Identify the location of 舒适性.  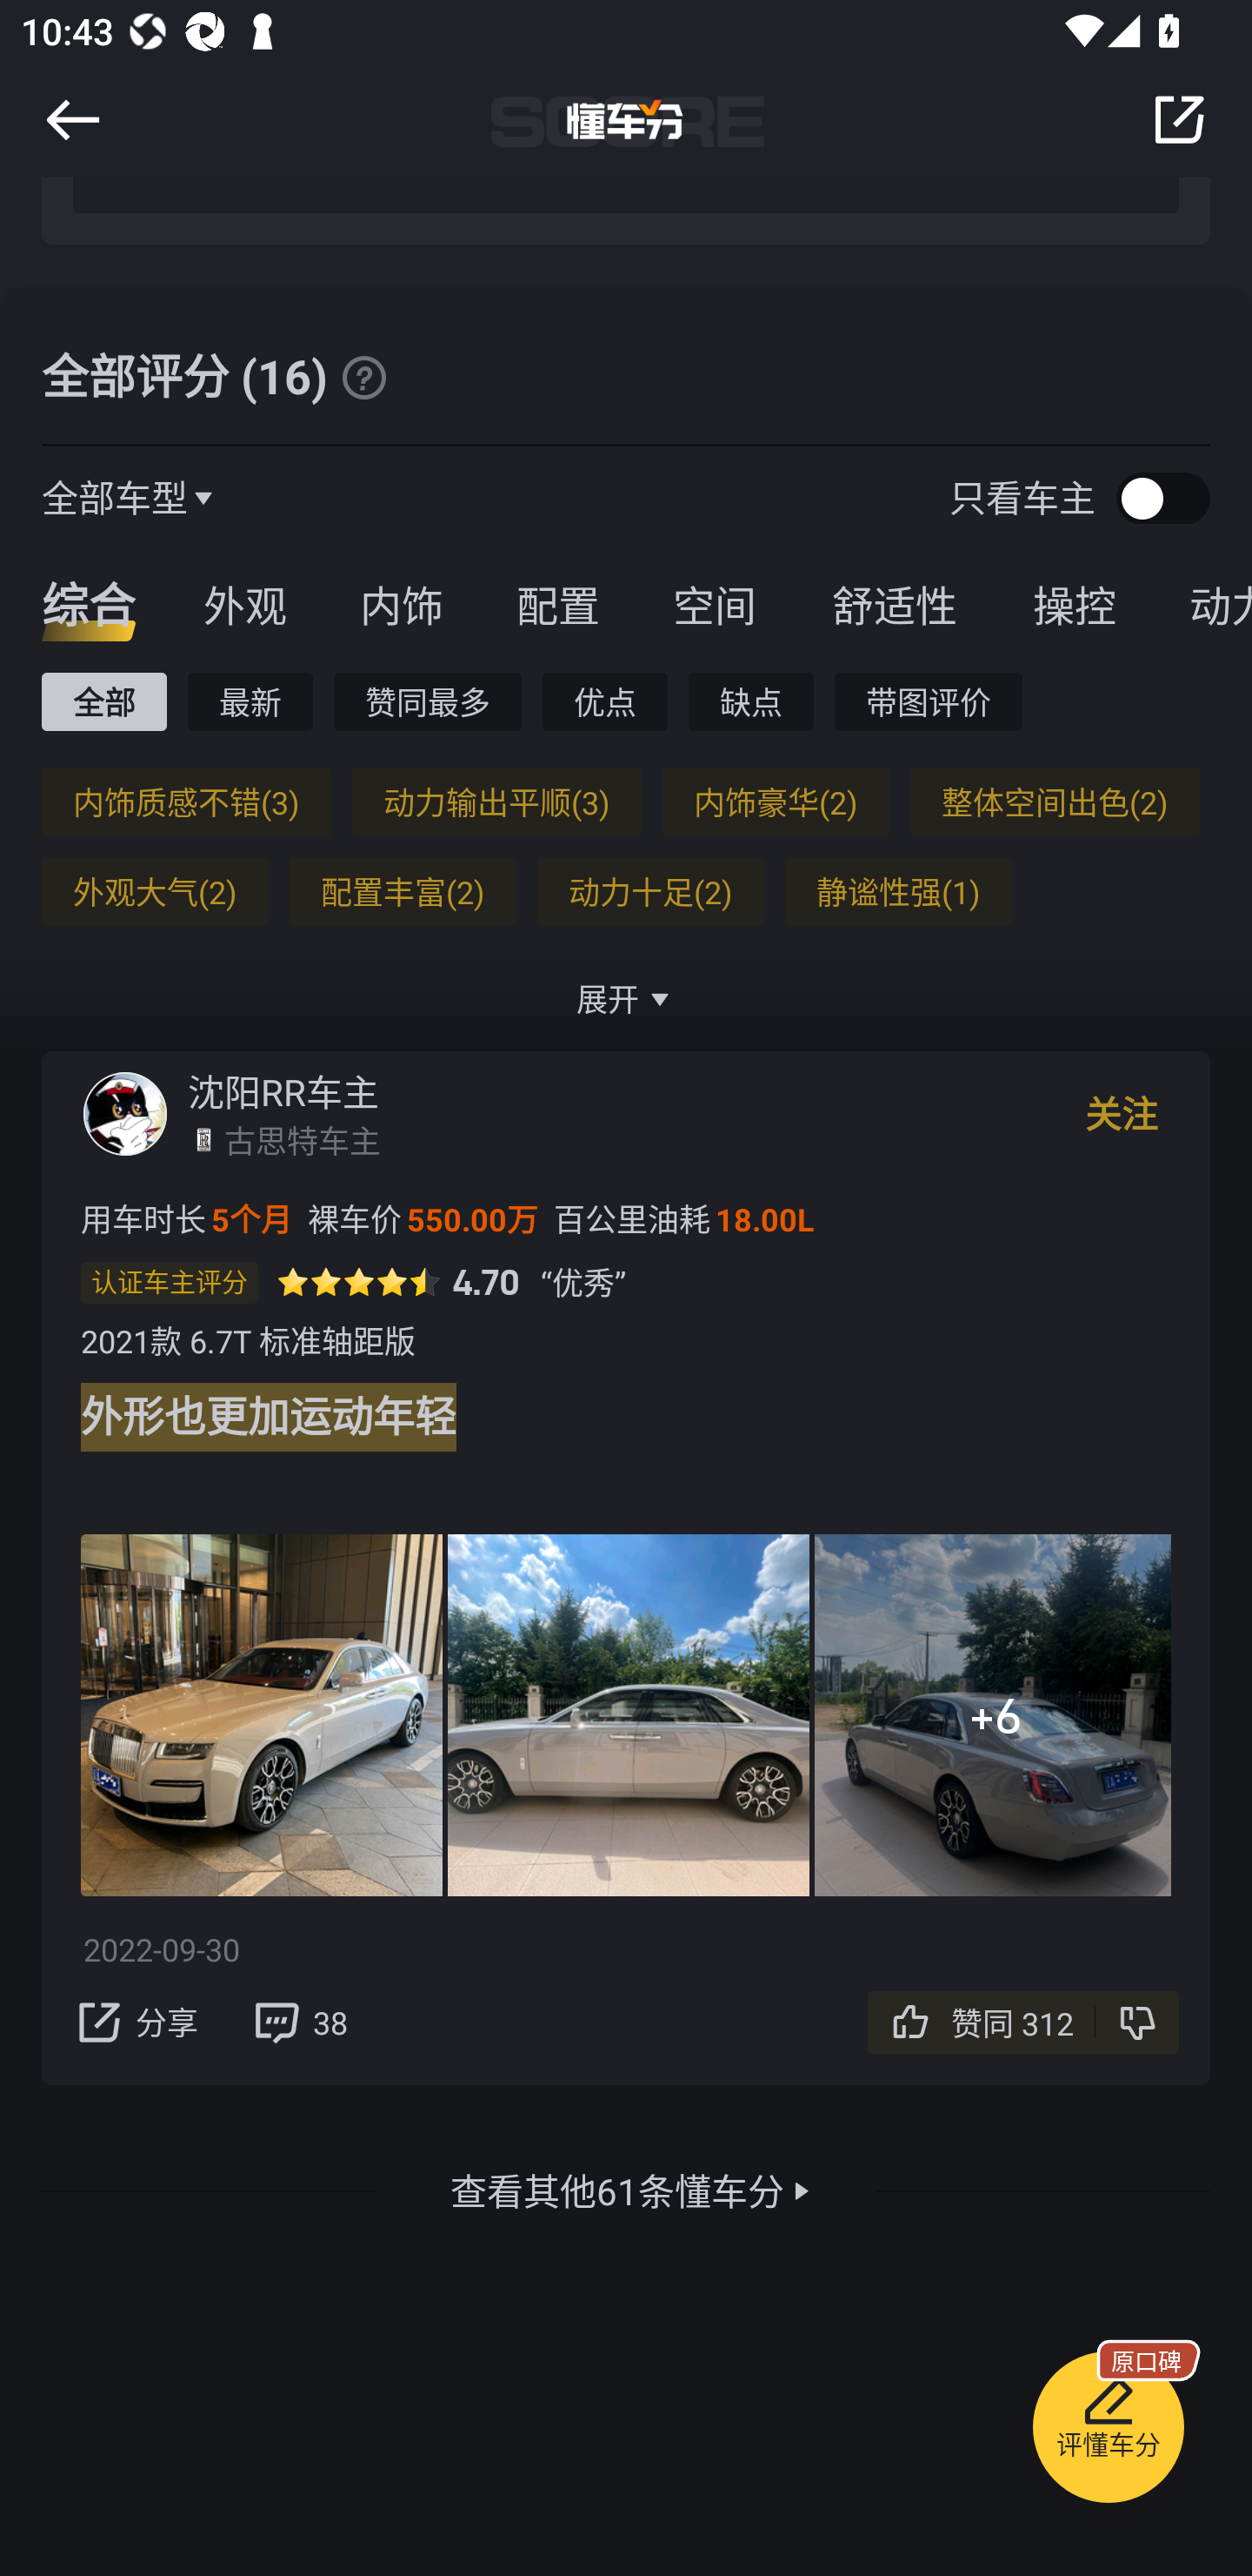
(894, 605).